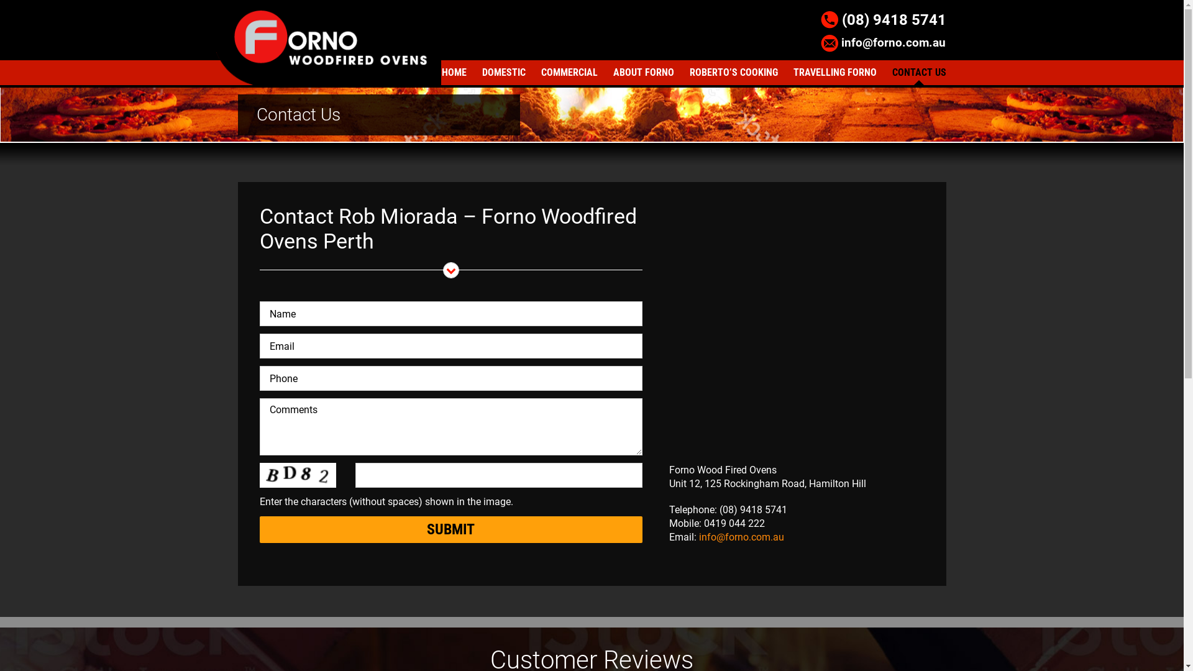 This screenshot has width=1193, height=671. Describe the element at coordinates (742, 537) in the screenshot. I see `info@forno.com.au` at that location.